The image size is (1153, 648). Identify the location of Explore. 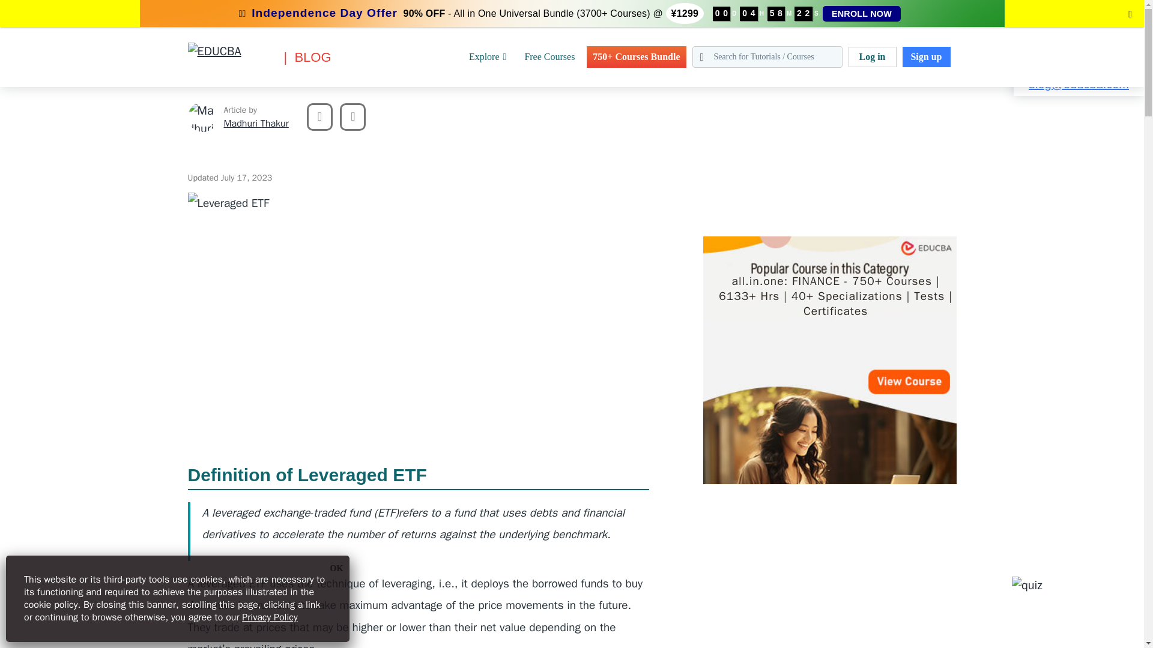
(488, 56).